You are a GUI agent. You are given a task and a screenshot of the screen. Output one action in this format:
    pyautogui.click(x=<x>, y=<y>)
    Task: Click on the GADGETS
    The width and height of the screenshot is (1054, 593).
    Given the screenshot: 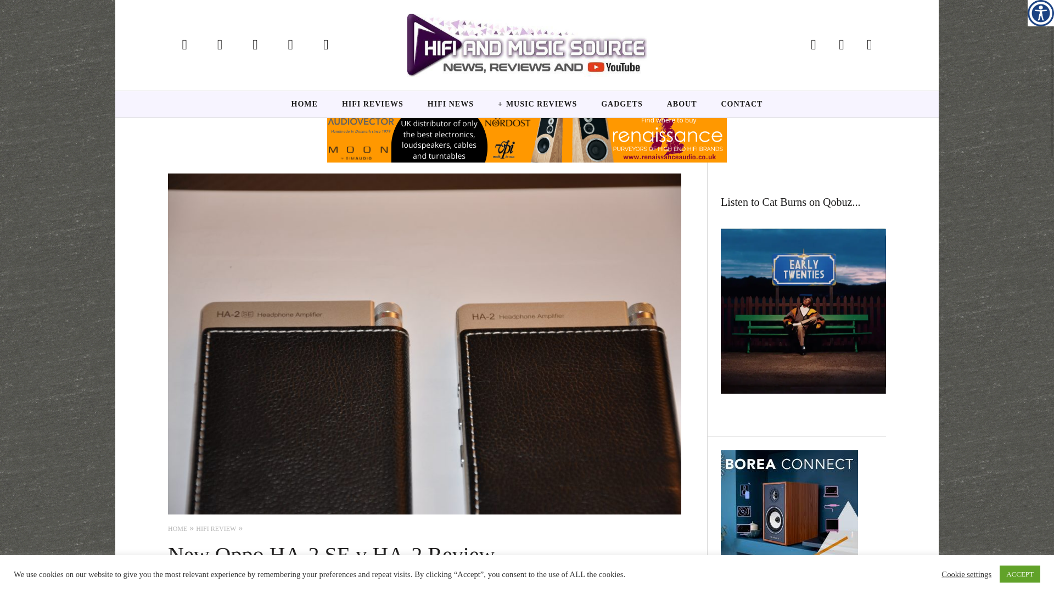 What is the action you would take?
    pyautogui.click(x=621, y=104)
    